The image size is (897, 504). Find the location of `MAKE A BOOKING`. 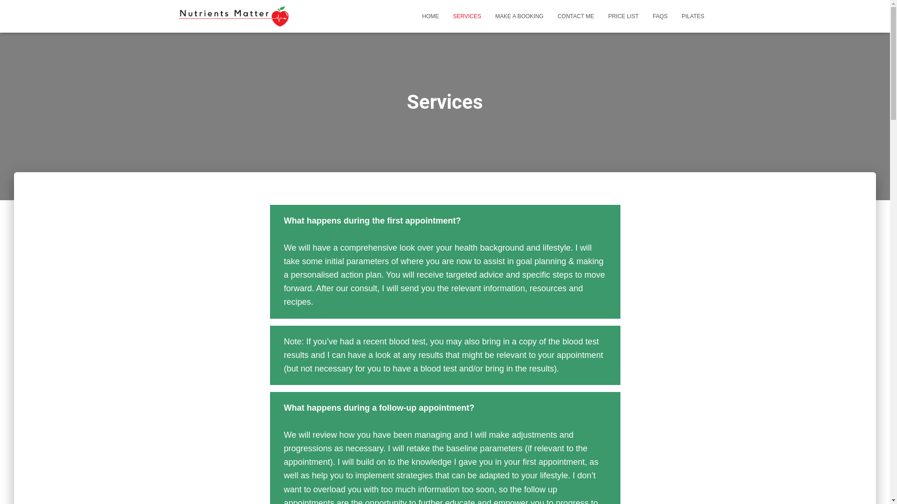

MAKE A BOOKING is located at coordinates (520, 16).